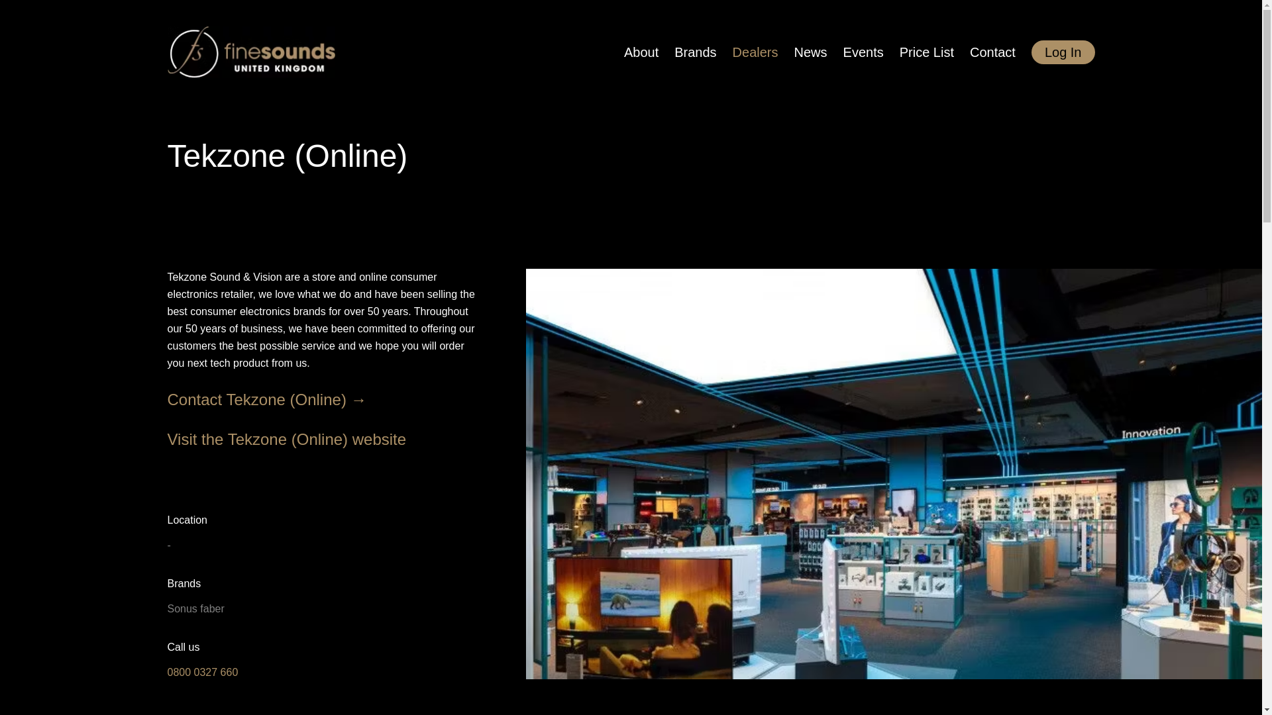  I want to click on Events, so click(863, 64).